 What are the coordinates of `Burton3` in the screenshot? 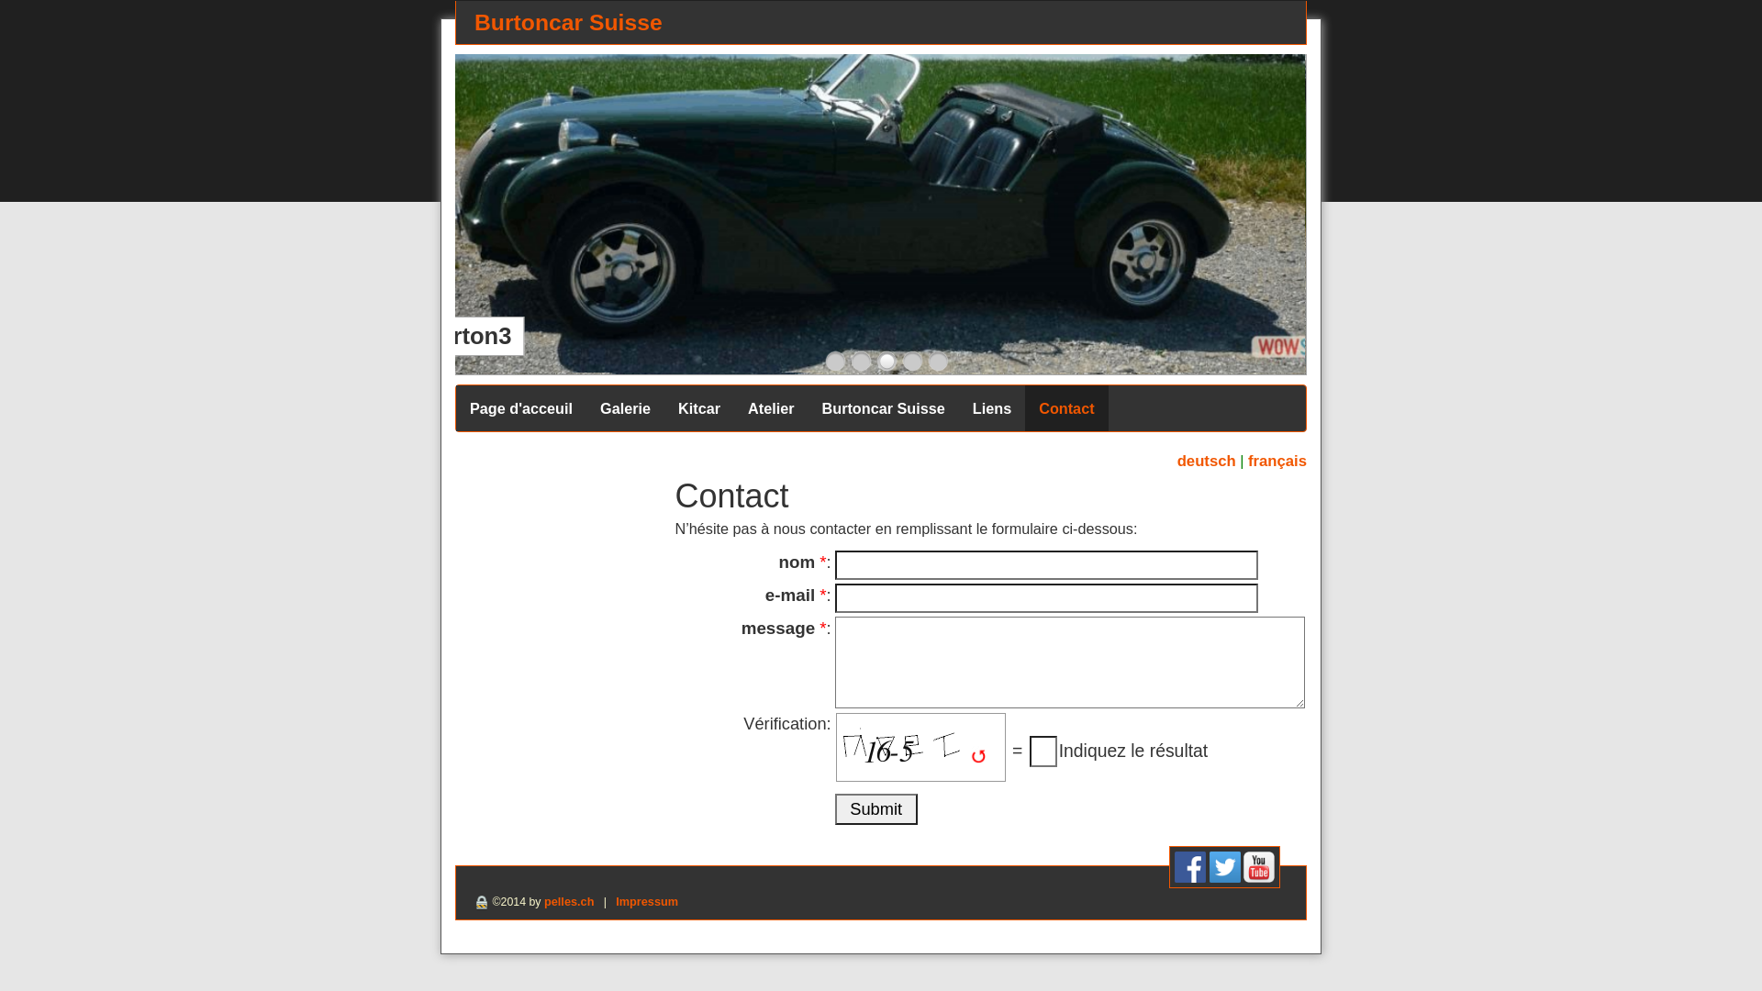 It's located at (881, 215).